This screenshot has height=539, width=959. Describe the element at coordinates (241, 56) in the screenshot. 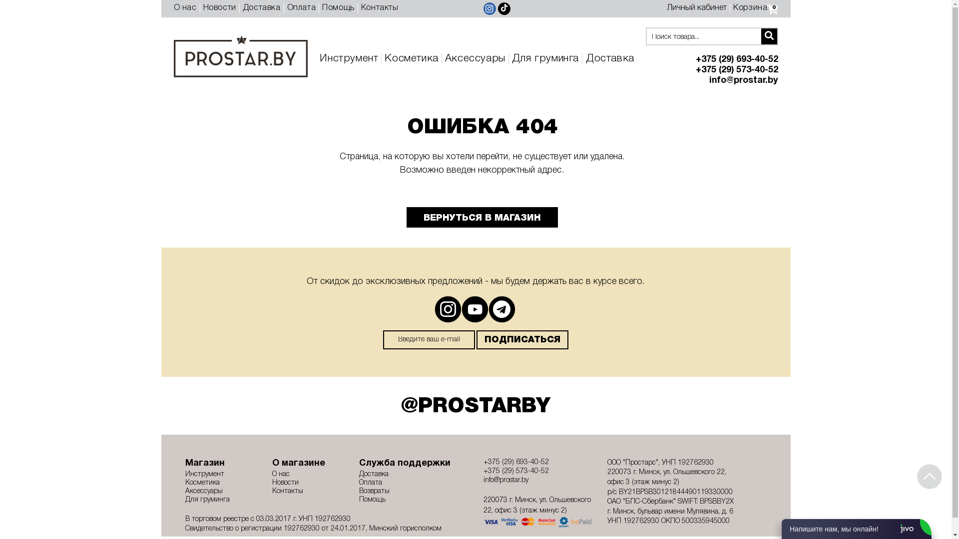

I see `Logo_Prostar.by.png` at that location.